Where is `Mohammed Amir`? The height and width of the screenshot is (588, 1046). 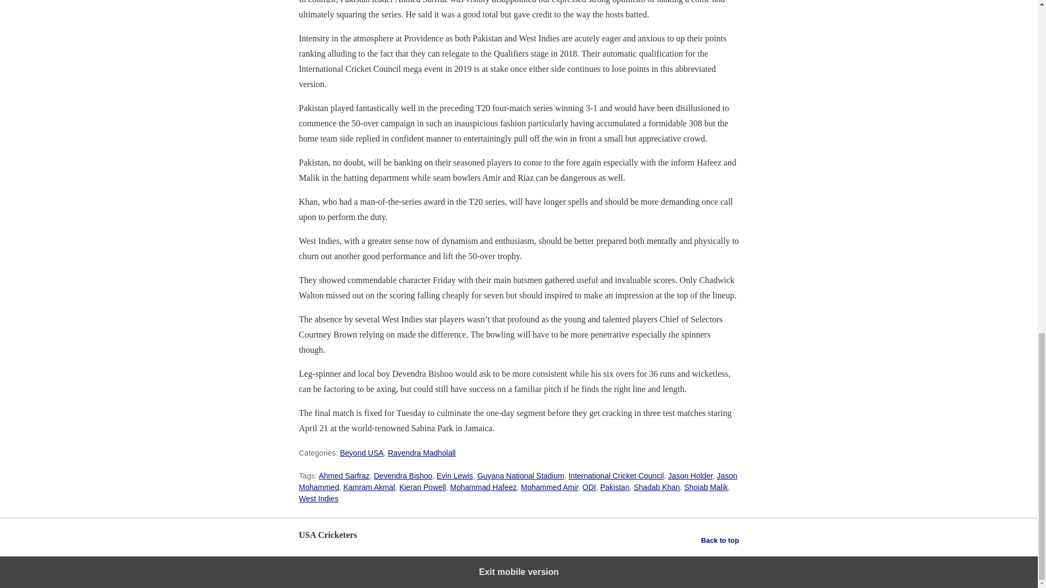 Mohammed Amir is located at coordinates (549, 487).